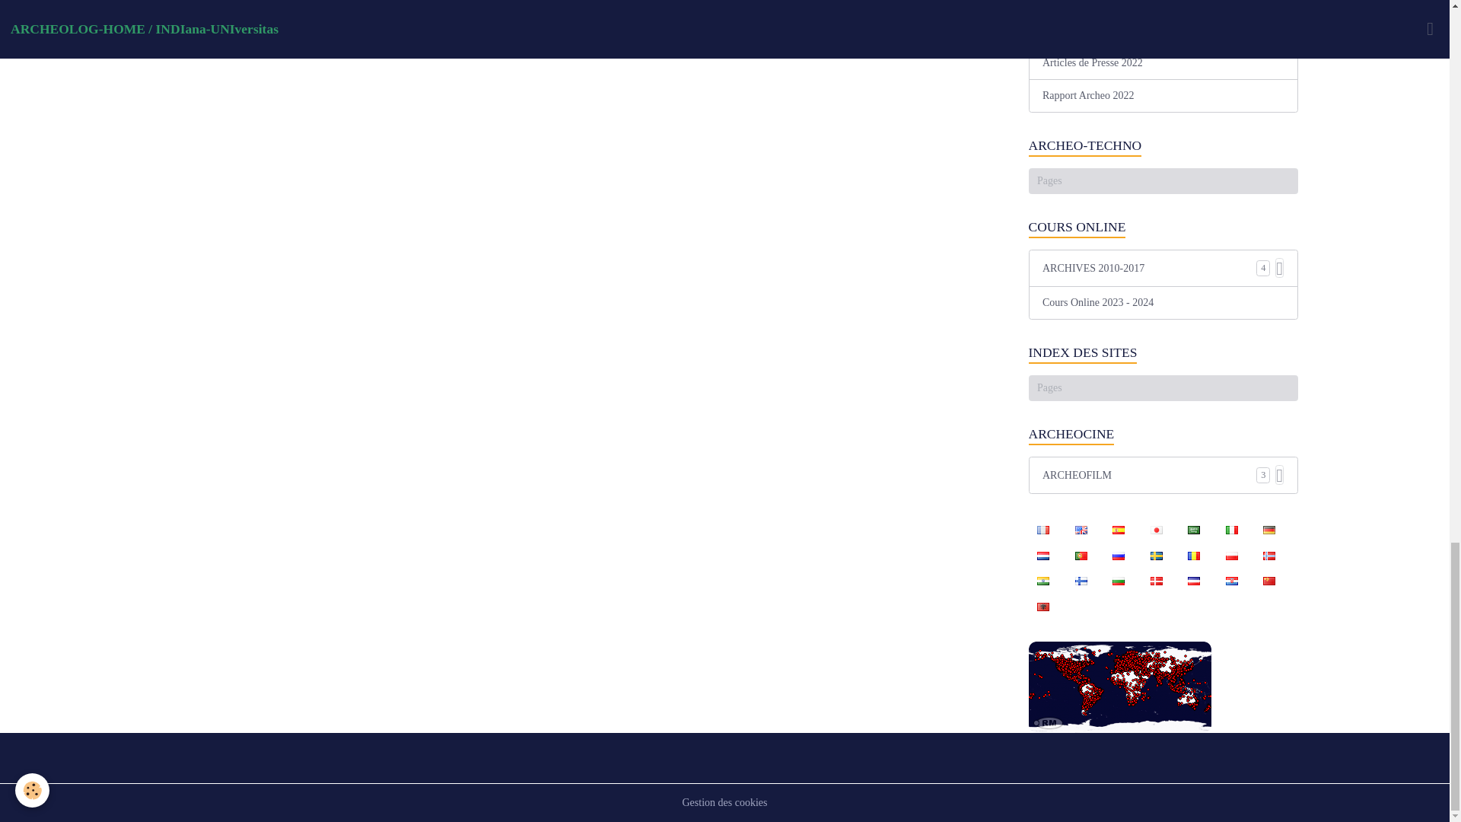  I want to click on Italiano, so click(1231, 530).